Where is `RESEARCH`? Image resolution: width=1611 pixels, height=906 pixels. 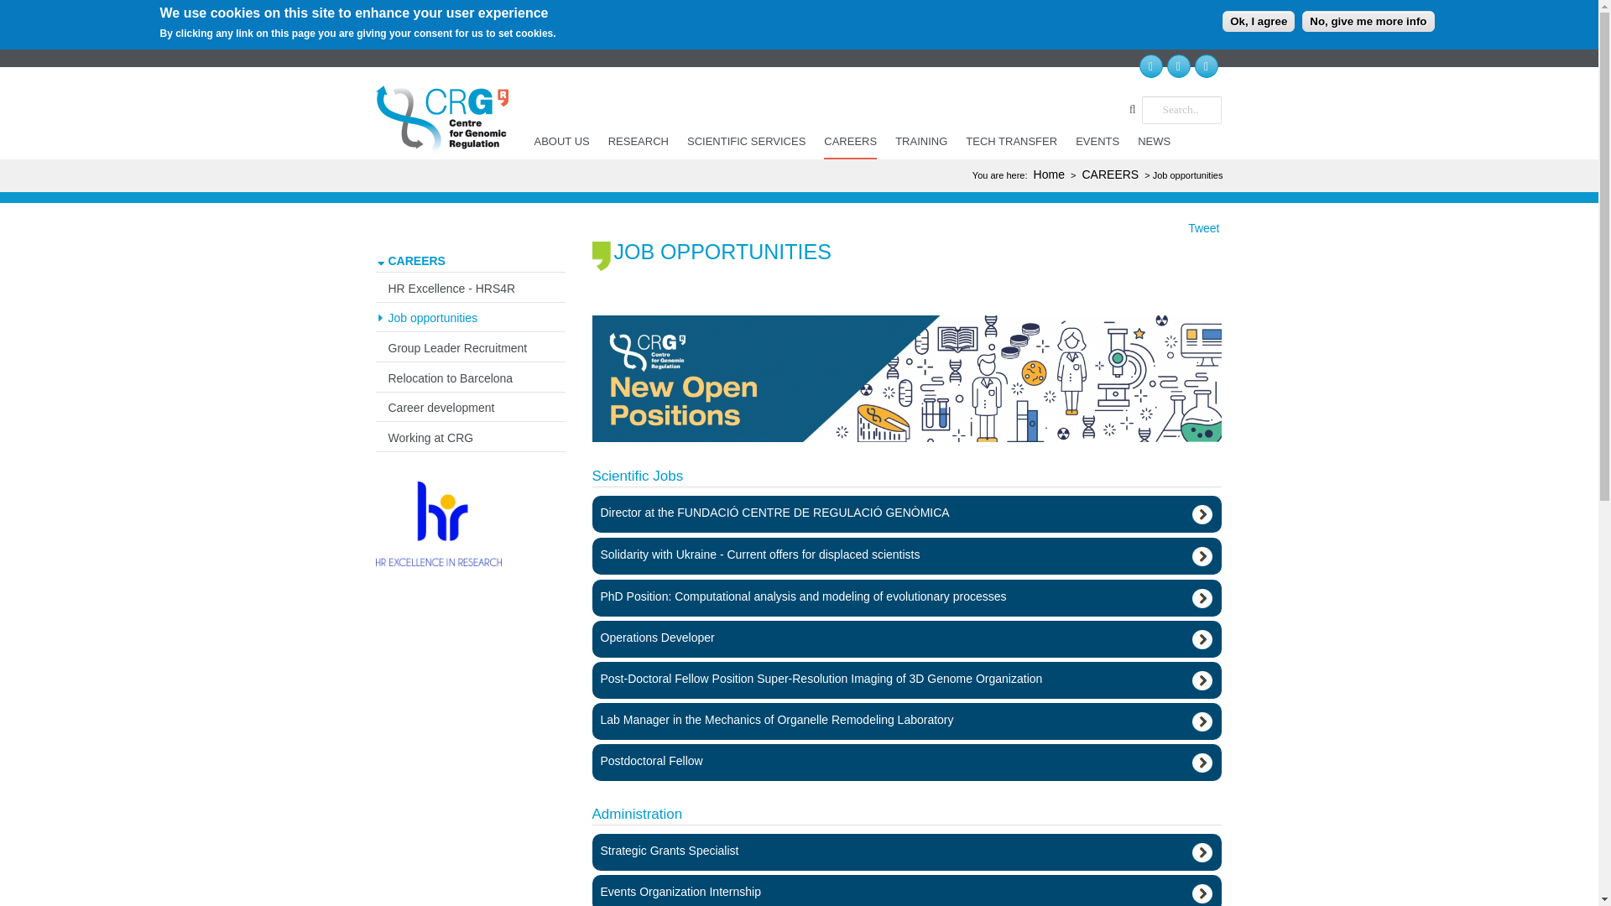
RESEARCH is located at coordinates (639, 141).